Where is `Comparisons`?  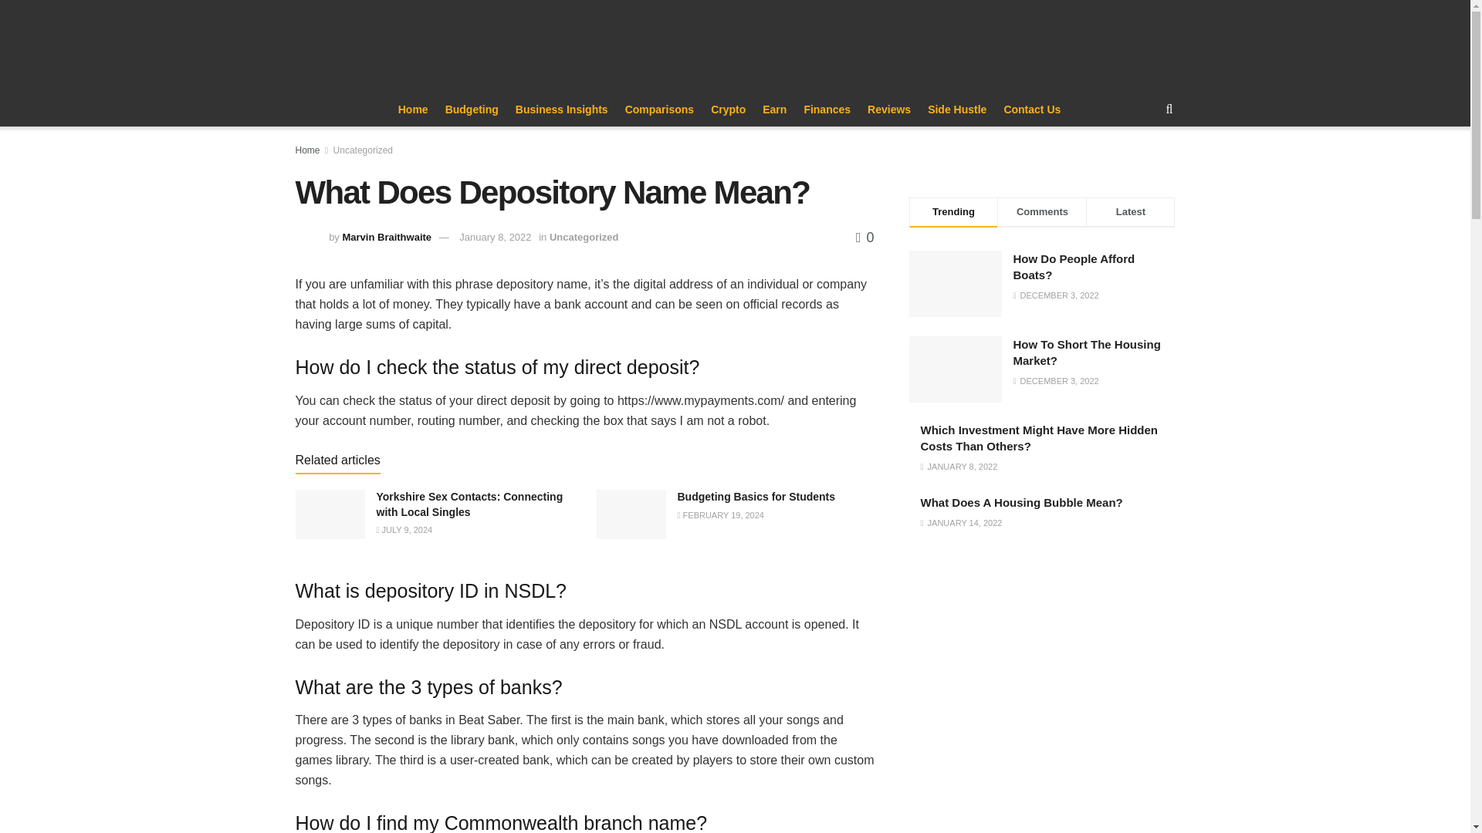 Comparisons is located at coordinates (659, 110).